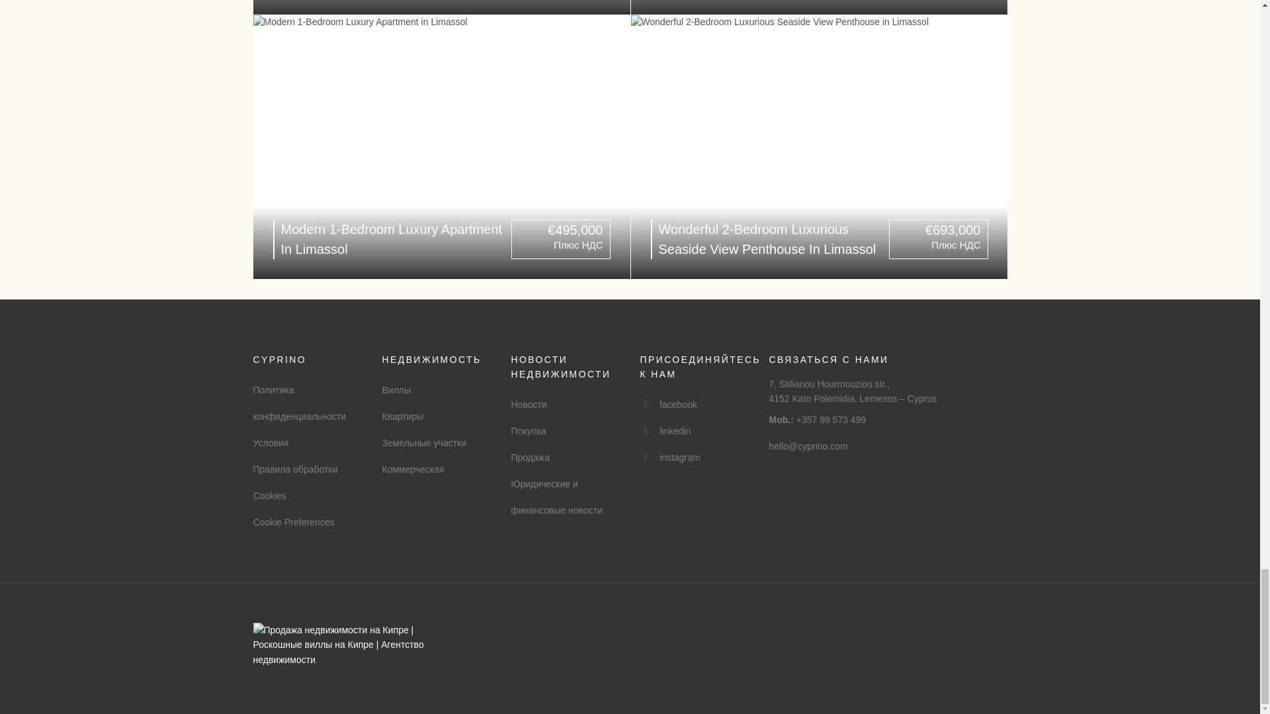 The height and width of the screenshot is (714, 1270). What do you see at coordinates (820, 7) in the screenshot?
I see `Amazing 2-Bedroom Luxurious Penthouse in Limassol` at bounding box center [820, 7].